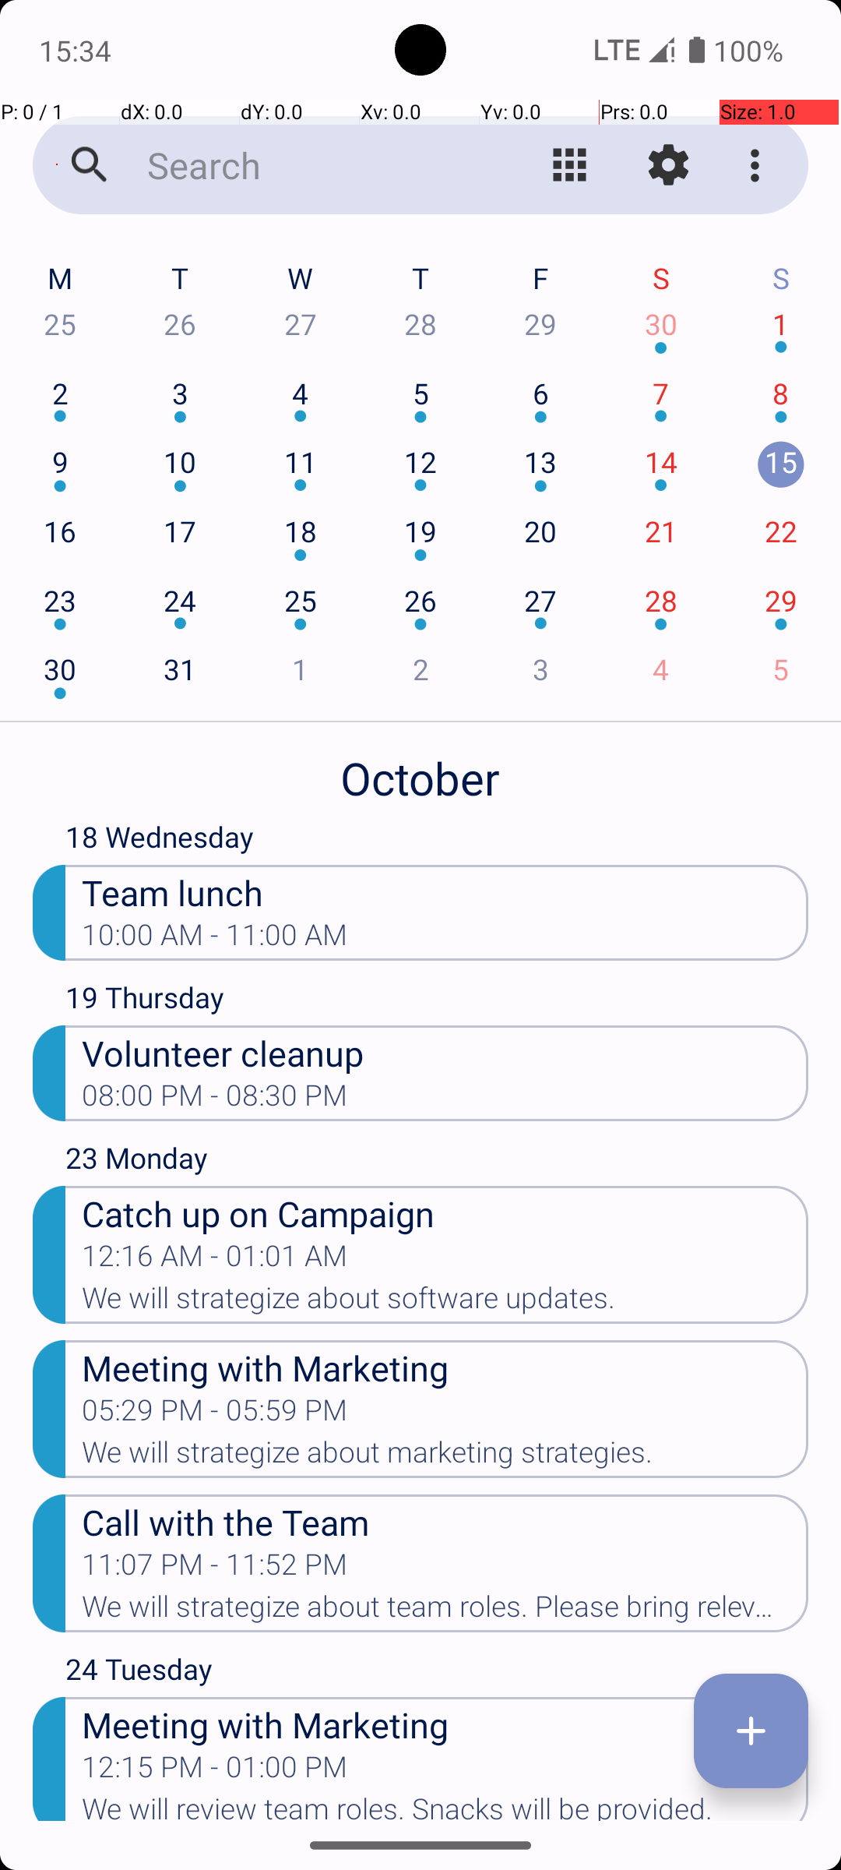 The width and height of the screenshot is (841, 1870). What do you see at coordinates (215, 1772) in the screenshot?
I see `12:15 PM - 01:00 PM` at bounding box center [215, 1772].